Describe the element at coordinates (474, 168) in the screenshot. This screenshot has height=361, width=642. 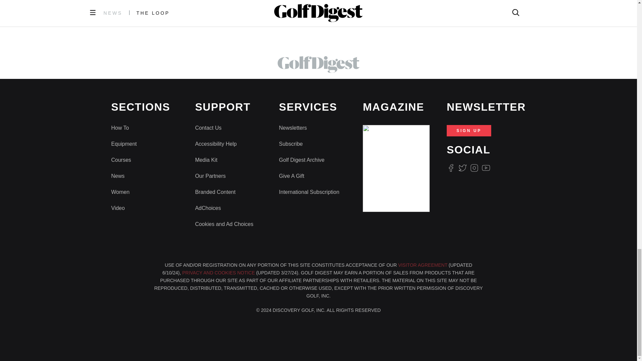
I see `Instagram Logo` at that location.